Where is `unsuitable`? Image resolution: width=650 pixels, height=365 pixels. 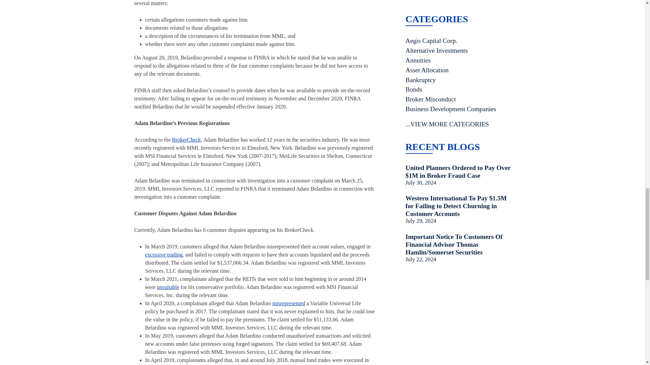
unsuitable is located at coordinates (168, 287).